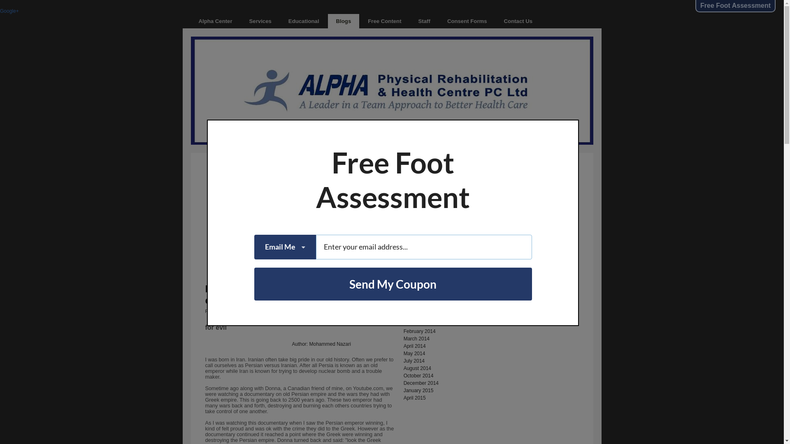 The image size is (790, 444). What do you see at coordinates (419, 391) in the screenshot?
I see `January 2015` at bounding box center [419, 391].